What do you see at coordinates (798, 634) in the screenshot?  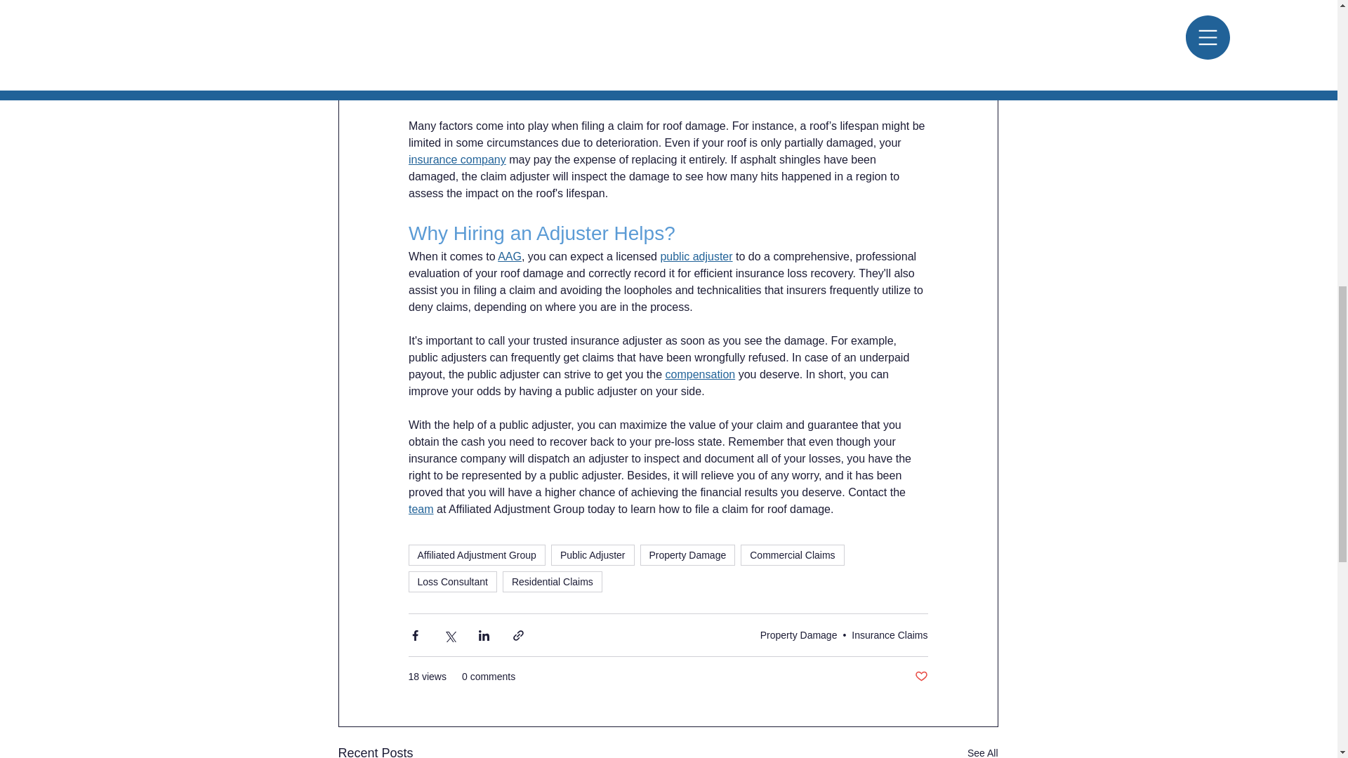 I see `Property Damage` at bounding box center [798, 634].